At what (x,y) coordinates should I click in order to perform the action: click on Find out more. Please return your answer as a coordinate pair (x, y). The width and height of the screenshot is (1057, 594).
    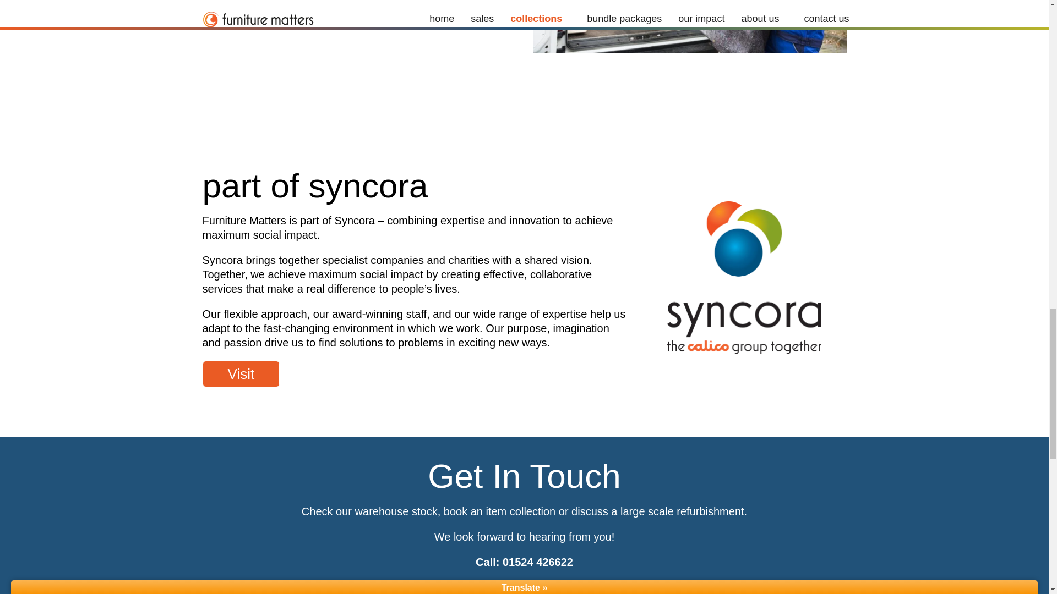
    Looking at the image, I should click on (272, 12).